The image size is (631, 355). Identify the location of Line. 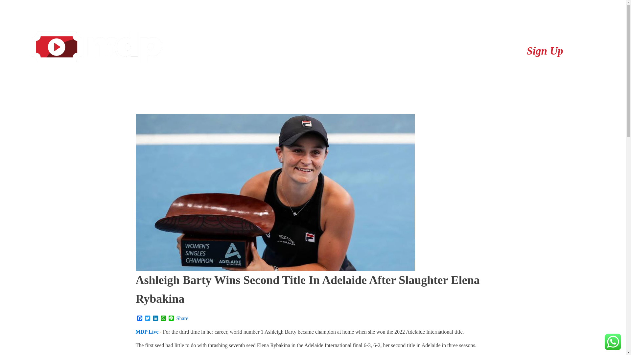
(171, 319).